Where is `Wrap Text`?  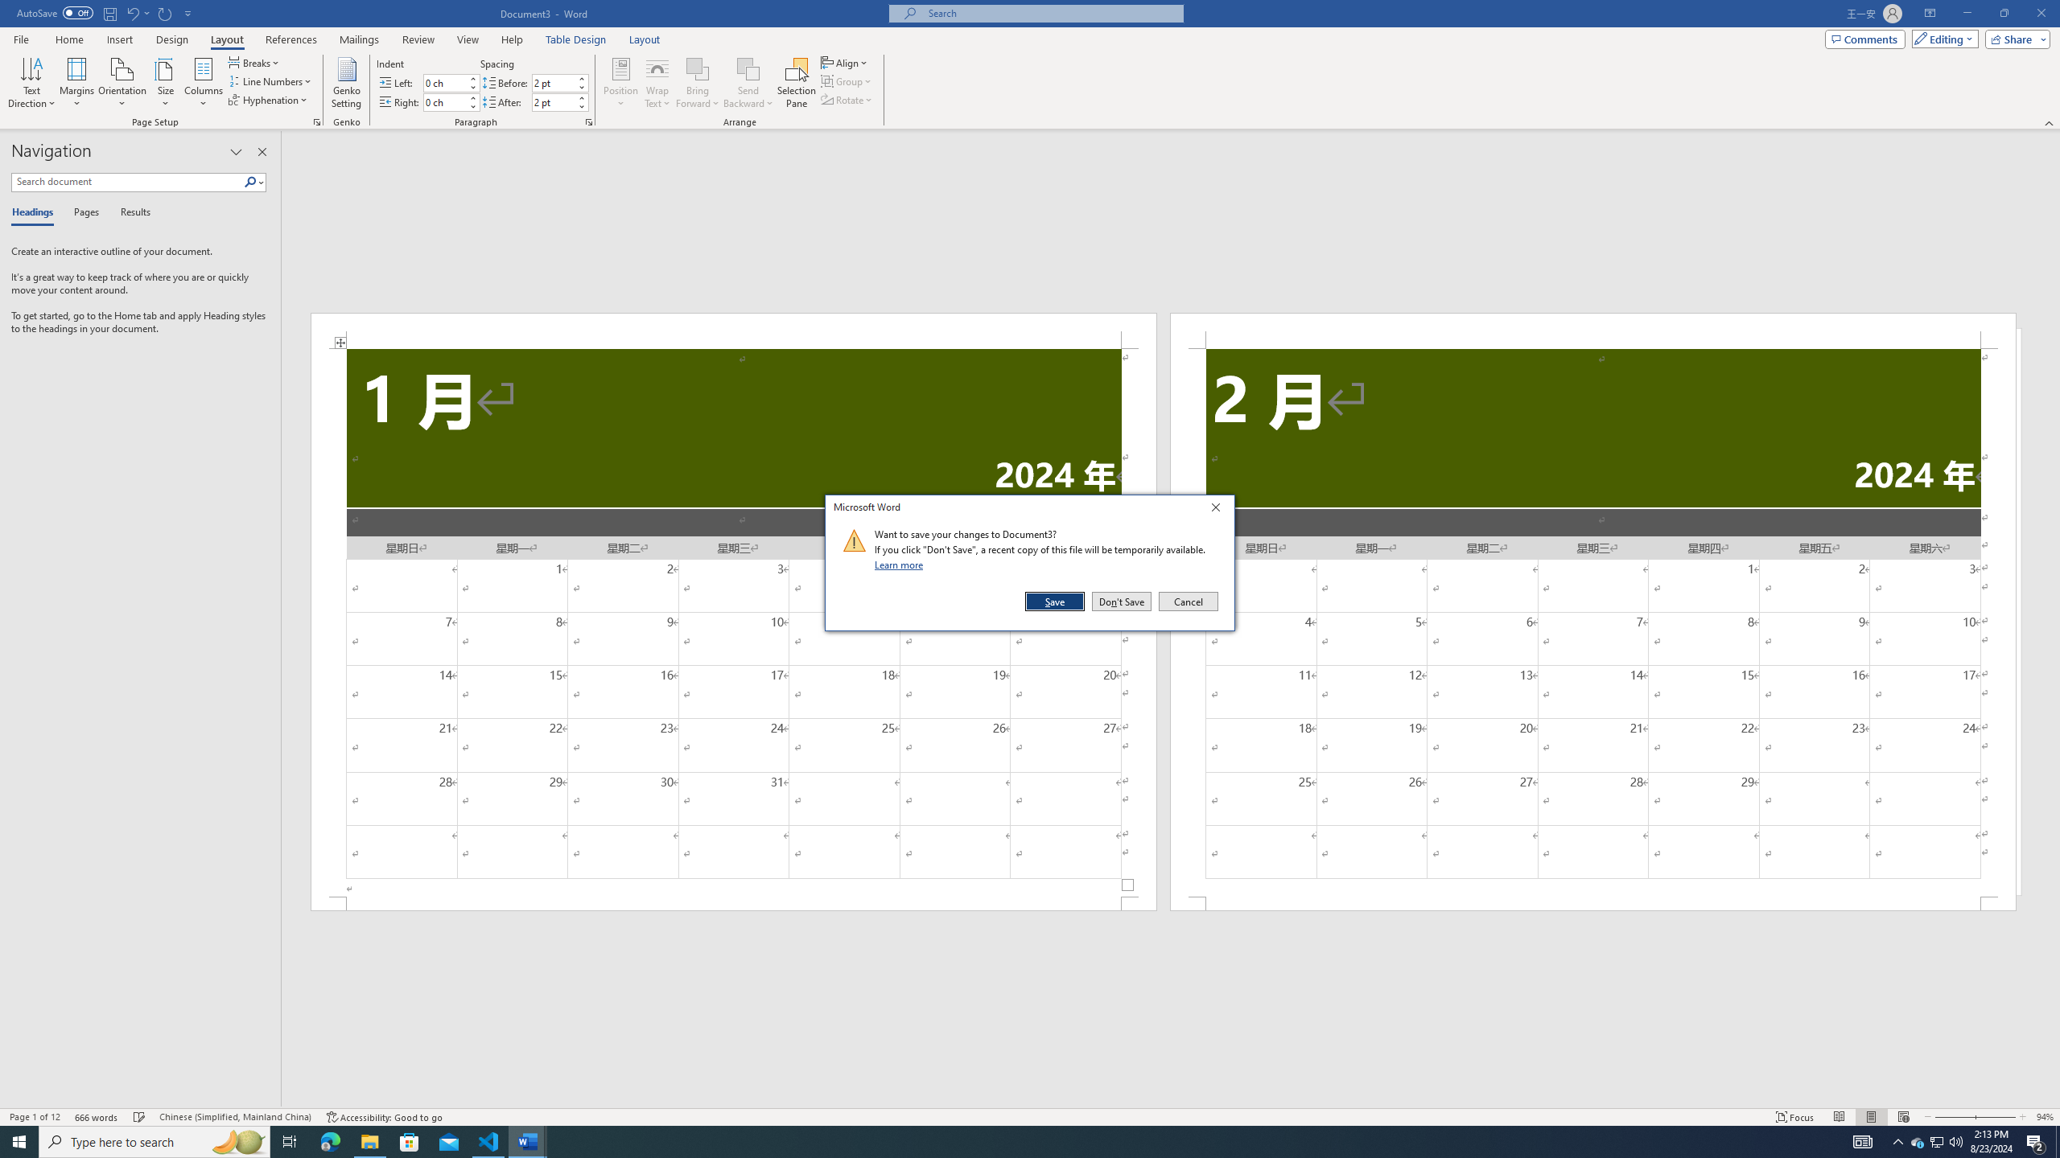
Wrap Text is located at coordinates (657, 83).